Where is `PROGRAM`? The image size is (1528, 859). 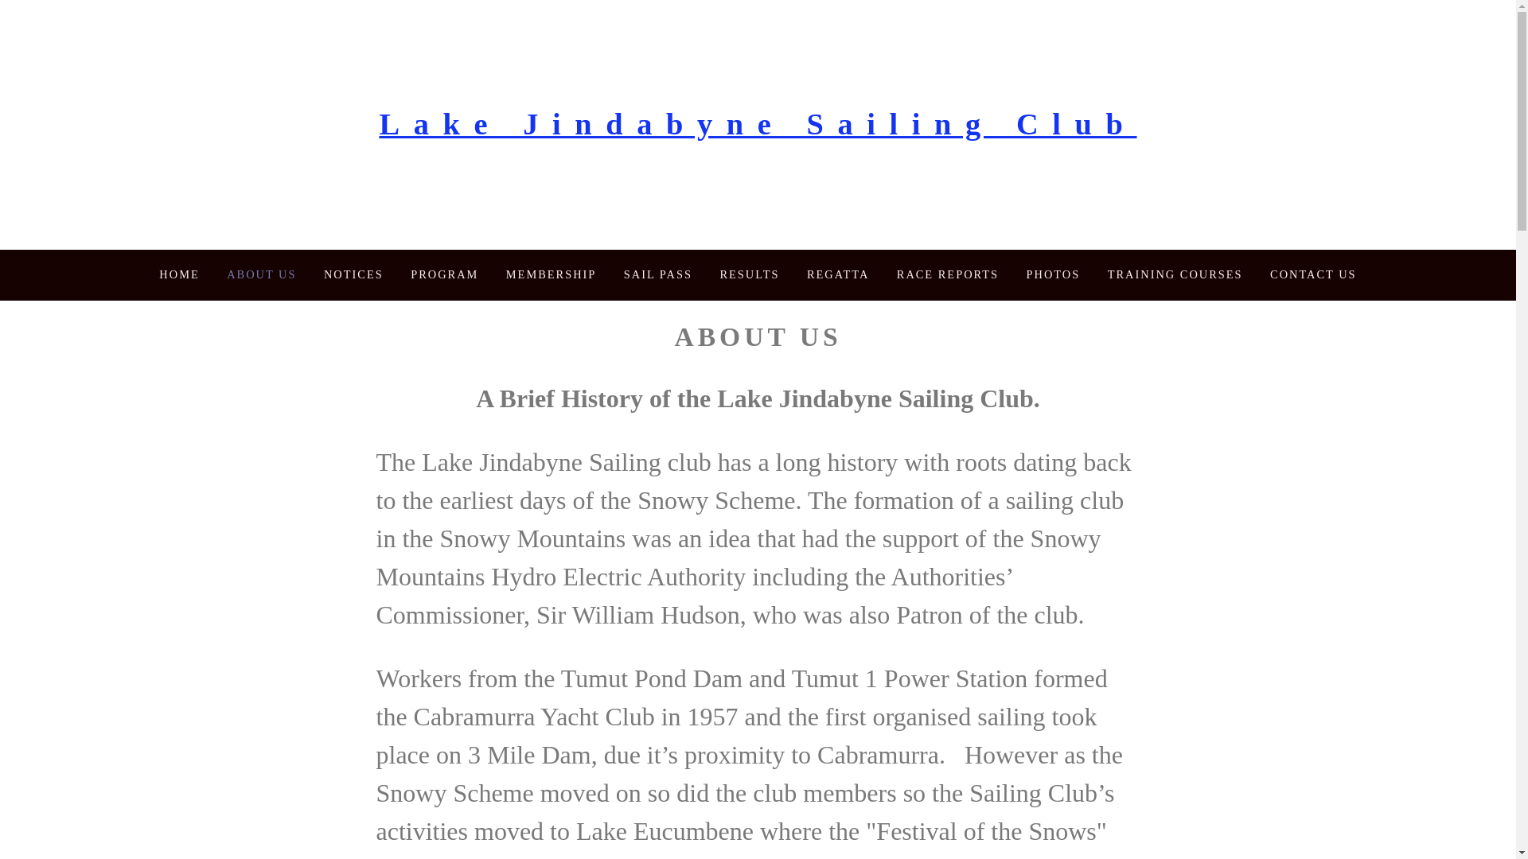
PROGRAM is located at coordinates (444, 274).